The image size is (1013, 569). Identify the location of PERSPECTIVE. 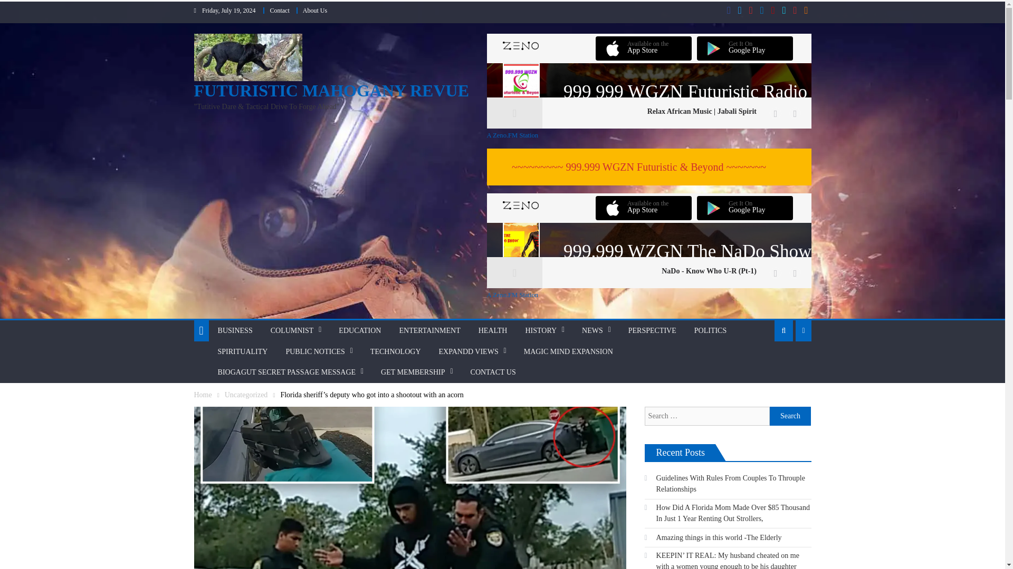
(652, 331).